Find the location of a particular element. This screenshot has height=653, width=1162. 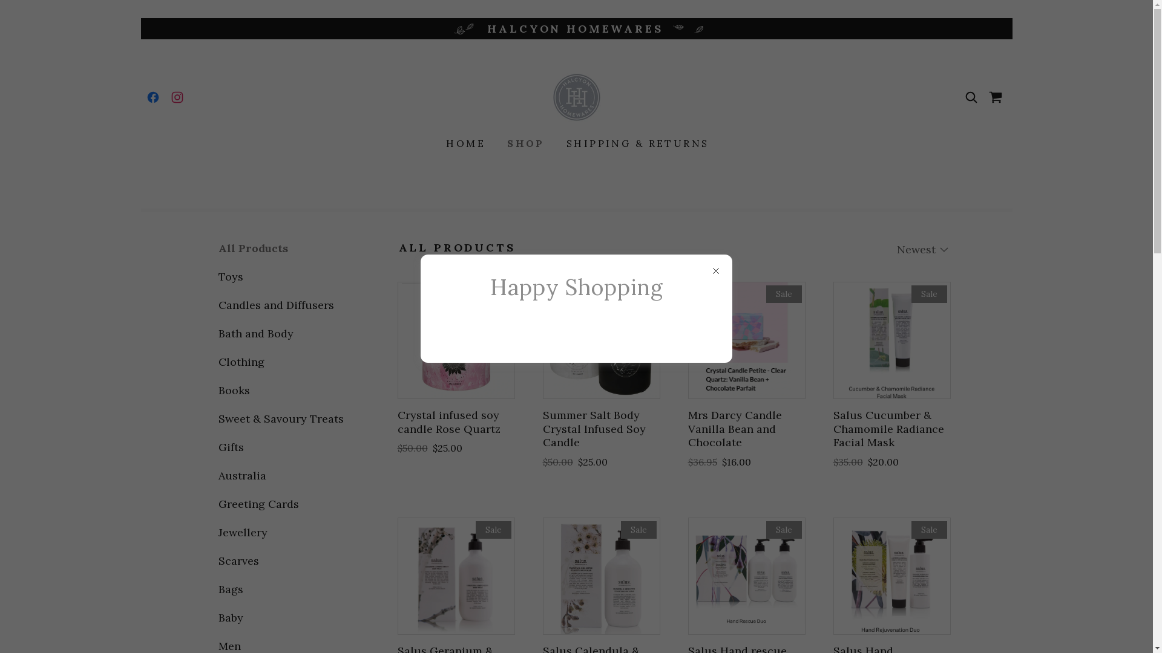

Australia is located at coordinates (286, 475).